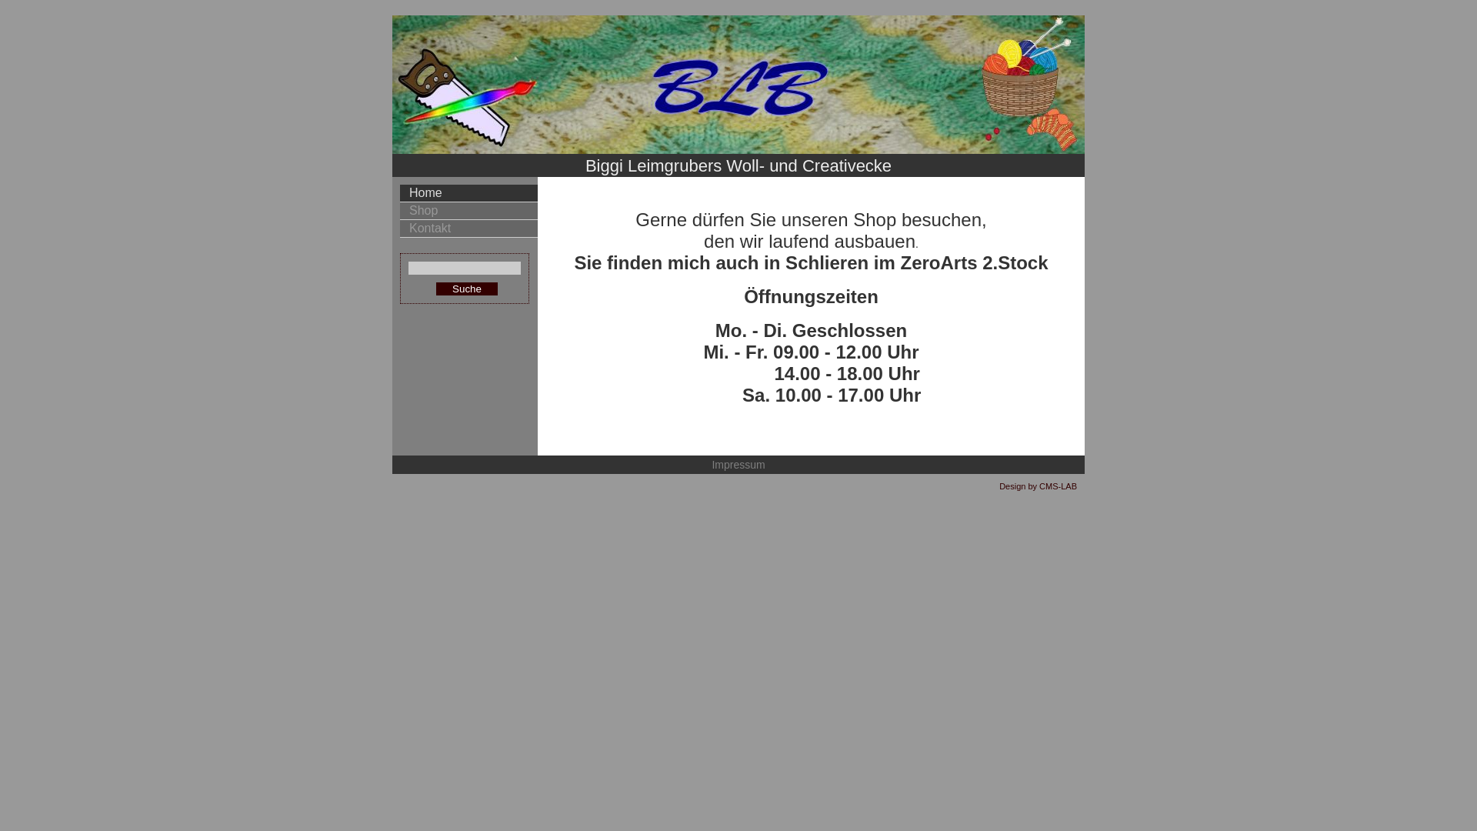 Image resolution: width=1477 pixels, height=831 pixels. What do you see at coordinates (469, 211) in the screenshot?
I see `Shop` at bounding box center [469, 211].